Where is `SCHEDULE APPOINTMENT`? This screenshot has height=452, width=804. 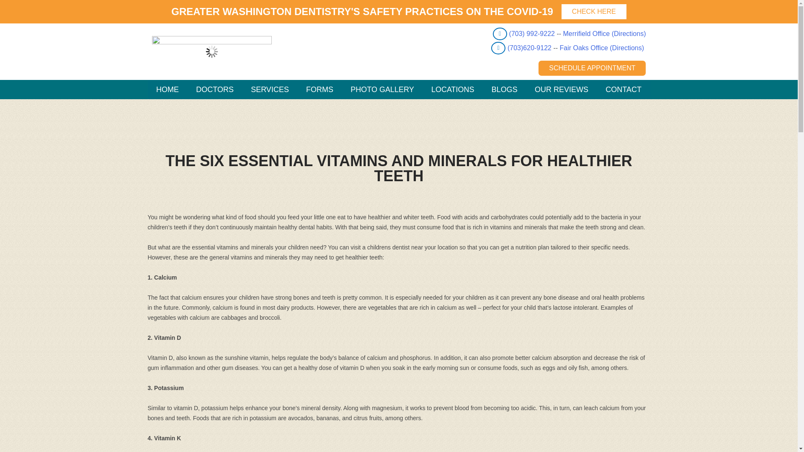 SCHEDULE APPOINTMENT is located at coordinates (592, 68).